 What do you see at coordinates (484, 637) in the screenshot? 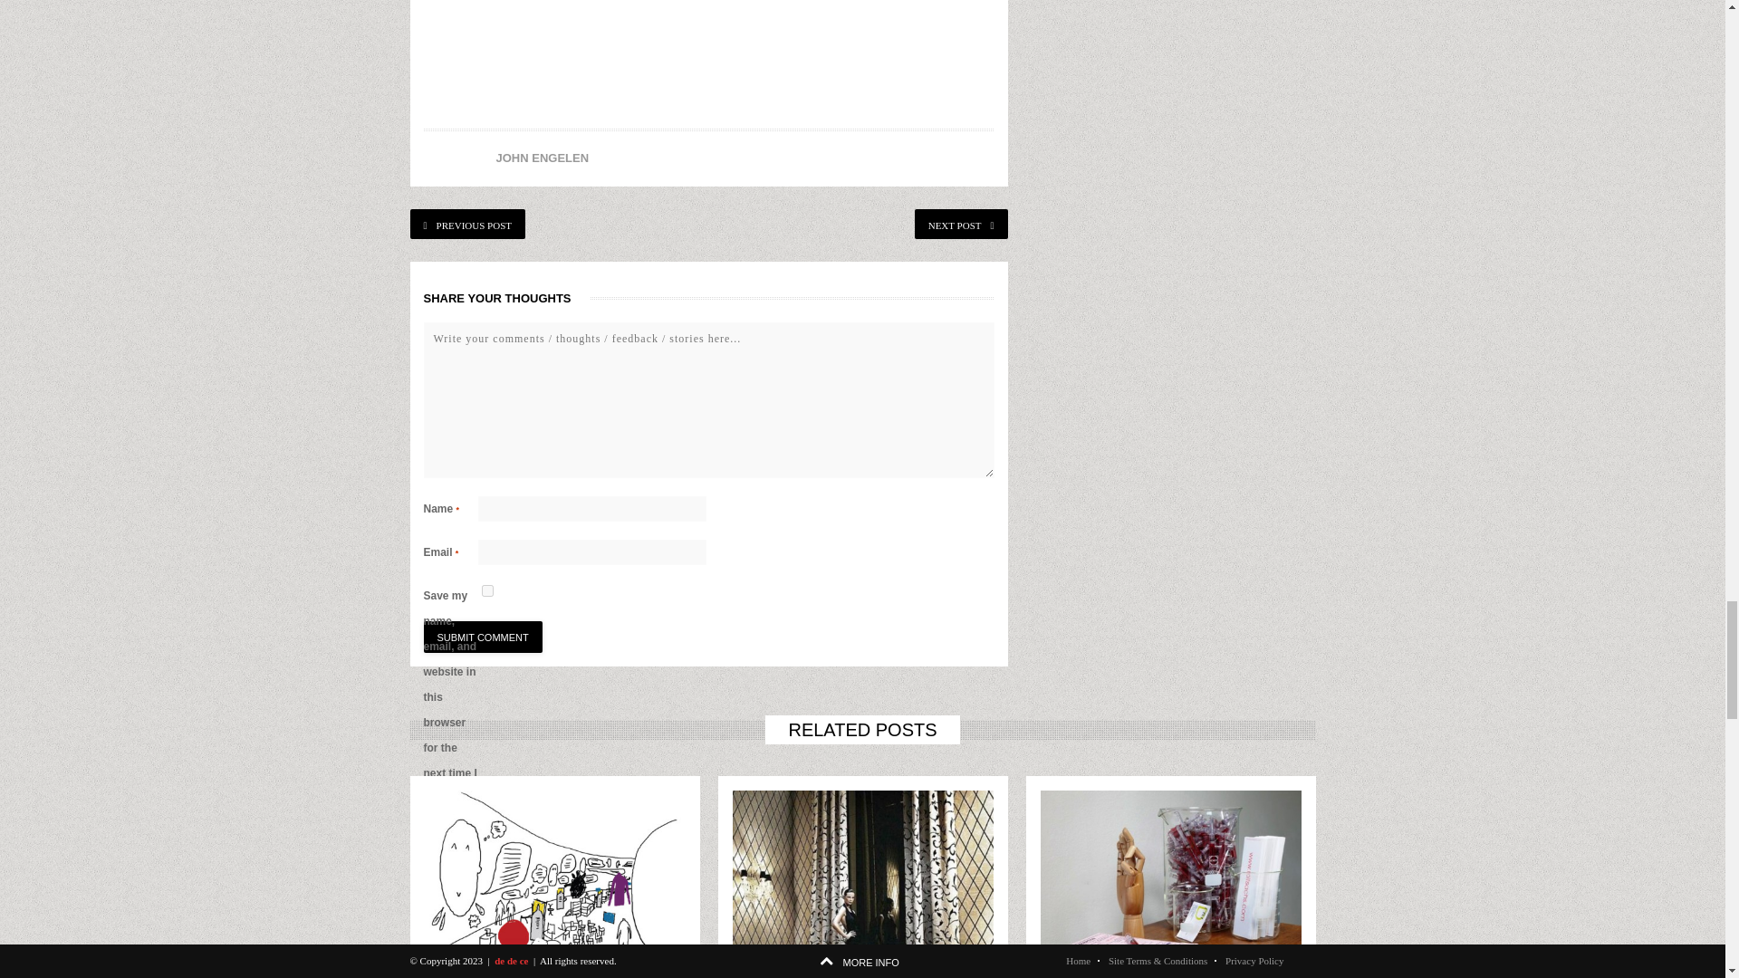
I see `Submit Comment` at bounding box center [484, 637].